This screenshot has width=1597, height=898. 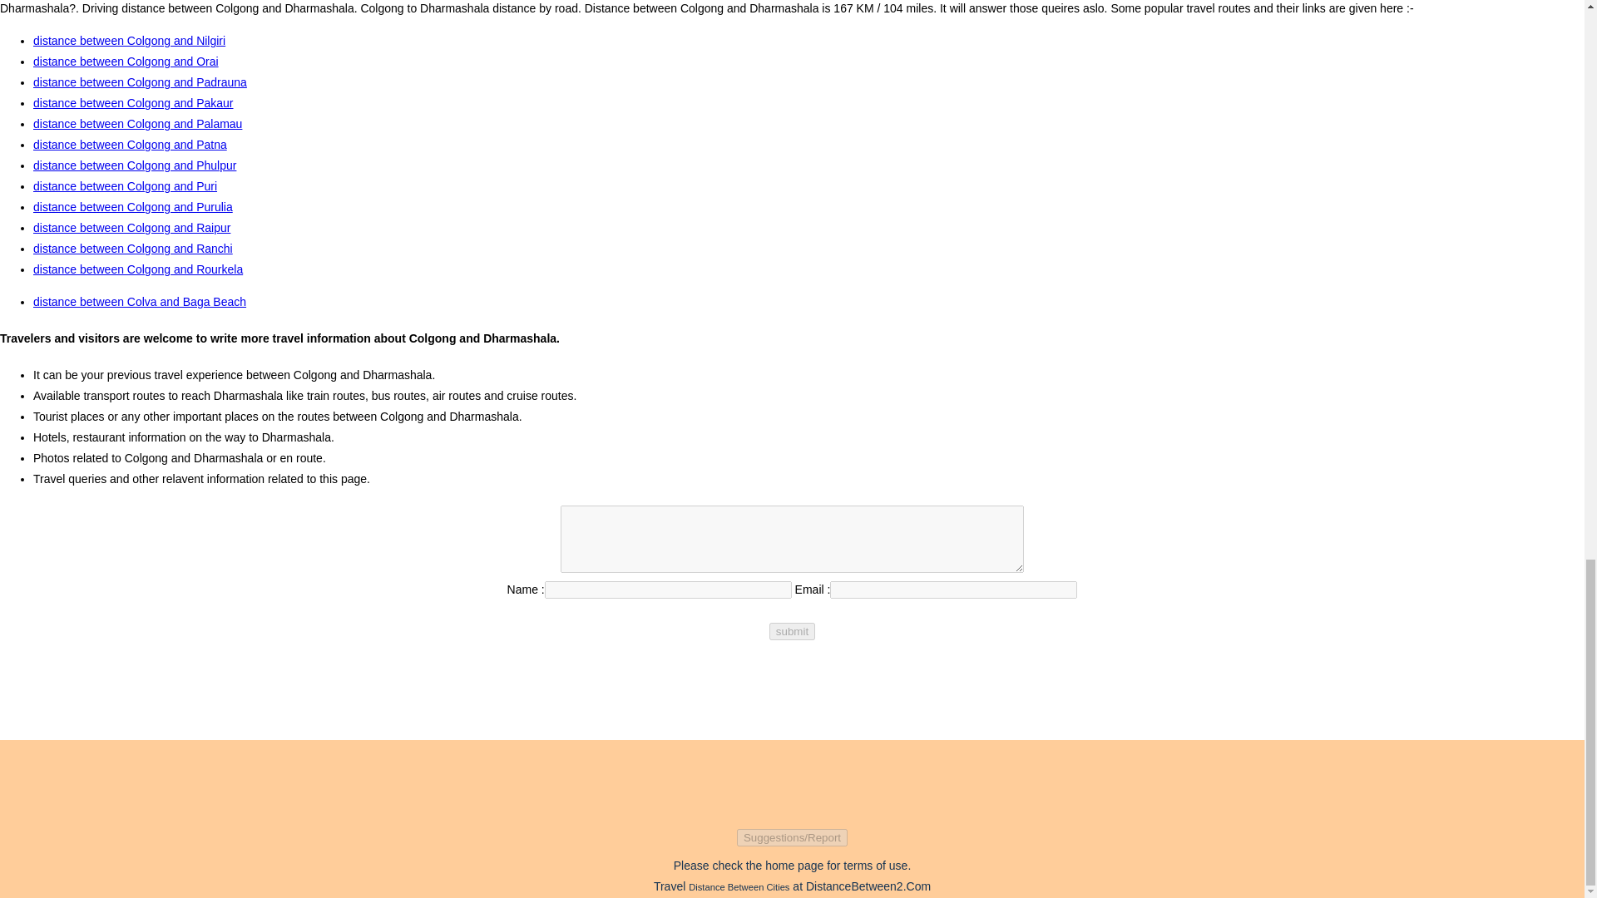 What do you see at coordinates (133, 102) in the screenshot?
I see `distance between Colgong and Pakaur` at bounding box center [133, 102].